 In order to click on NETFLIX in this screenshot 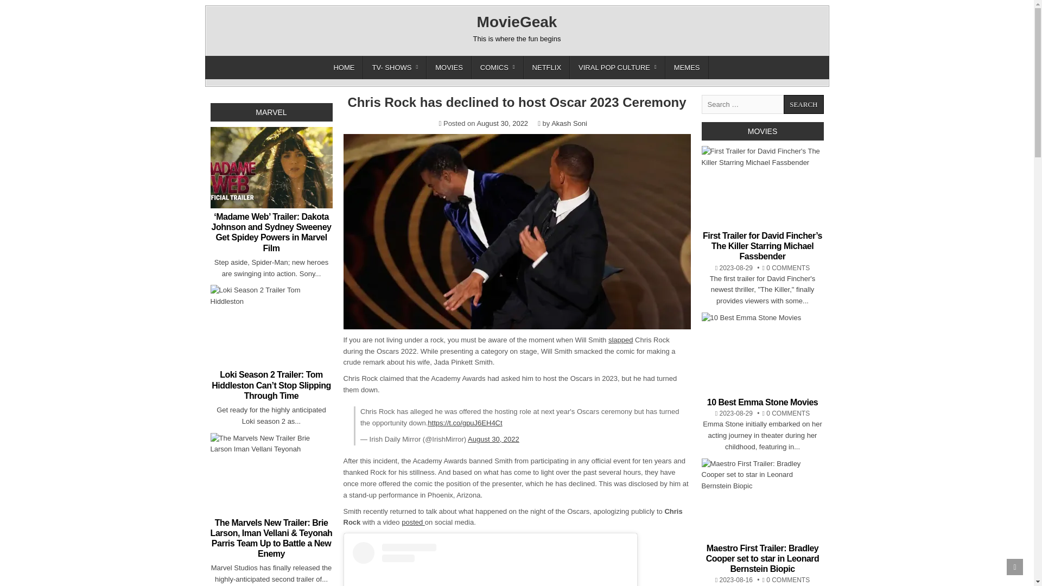, I will do `click(547, 67)`.